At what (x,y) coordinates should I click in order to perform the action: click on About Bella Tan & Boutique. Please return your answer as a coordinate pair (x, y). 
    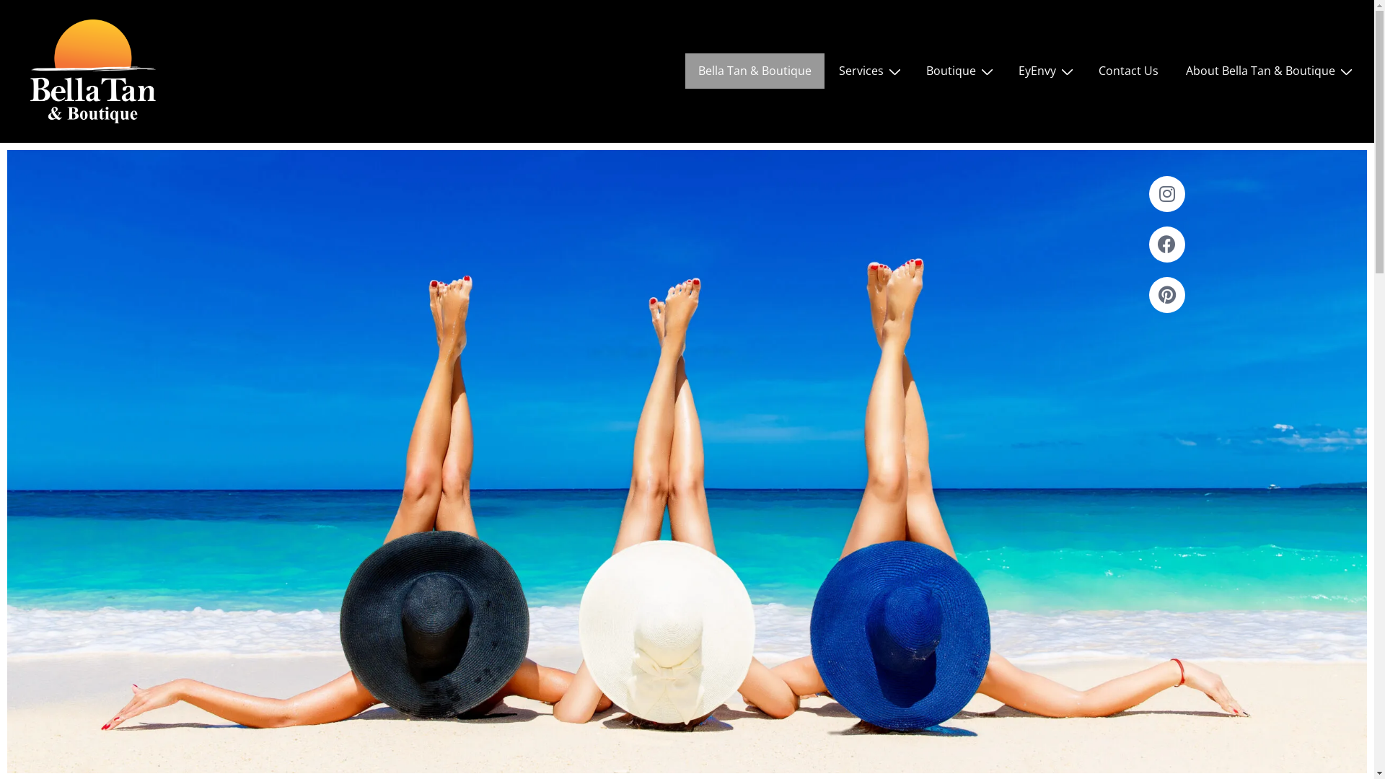
    Looking at the image, I should click on (1268, 71).